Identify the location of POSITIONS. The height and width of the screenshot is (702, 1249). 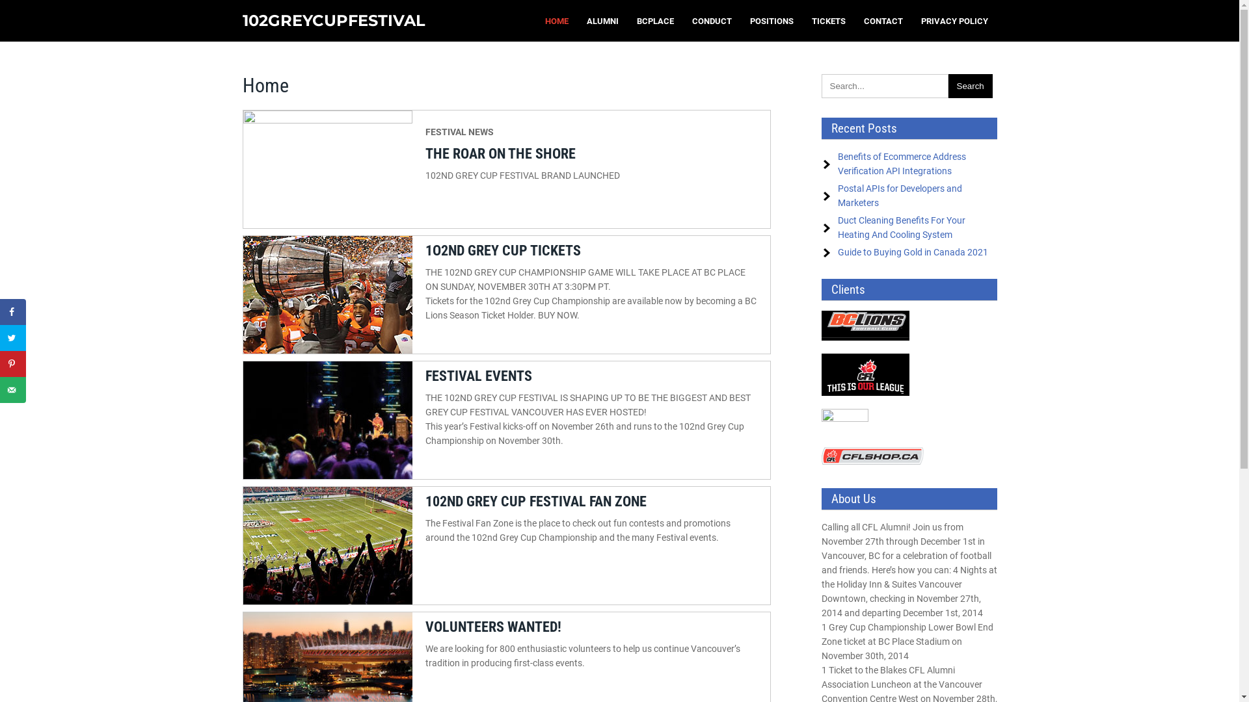
(772, 21).